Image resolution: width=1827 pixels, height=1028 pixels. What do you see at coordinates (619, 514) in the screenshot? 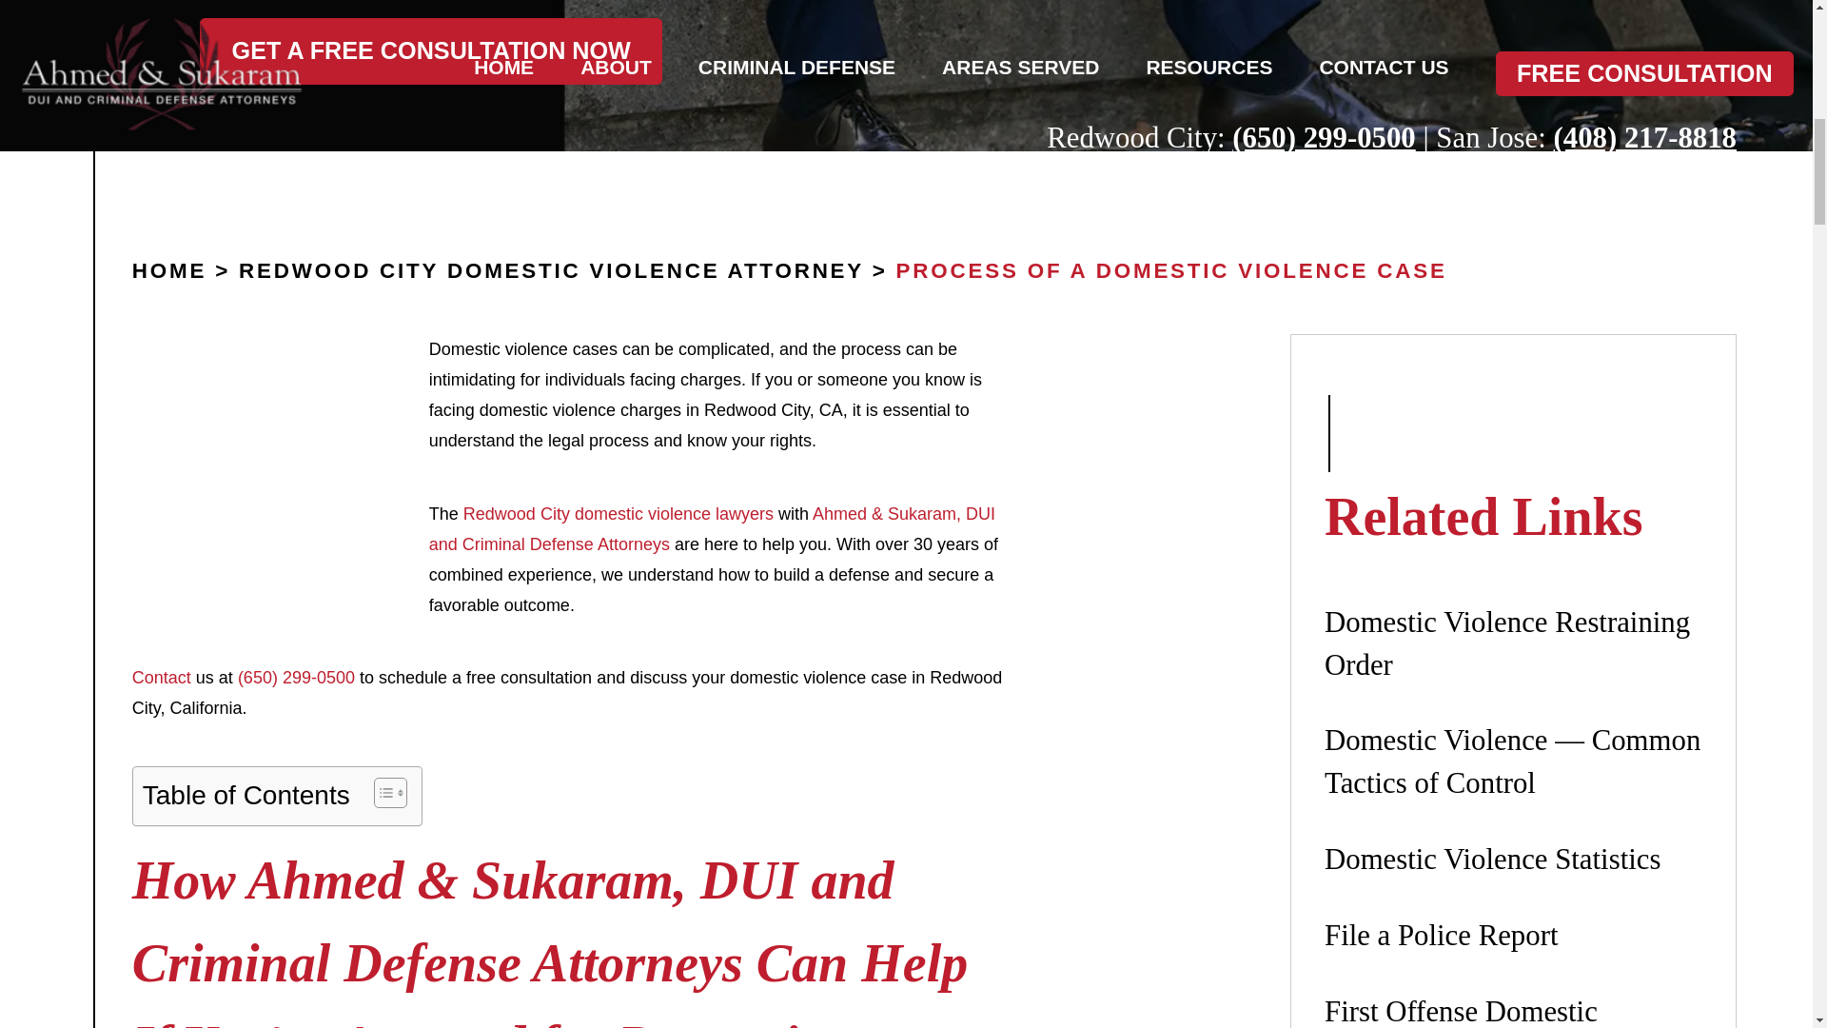
I see `Redwood City domestic violence lawyers` at bounding box center [619, 514].